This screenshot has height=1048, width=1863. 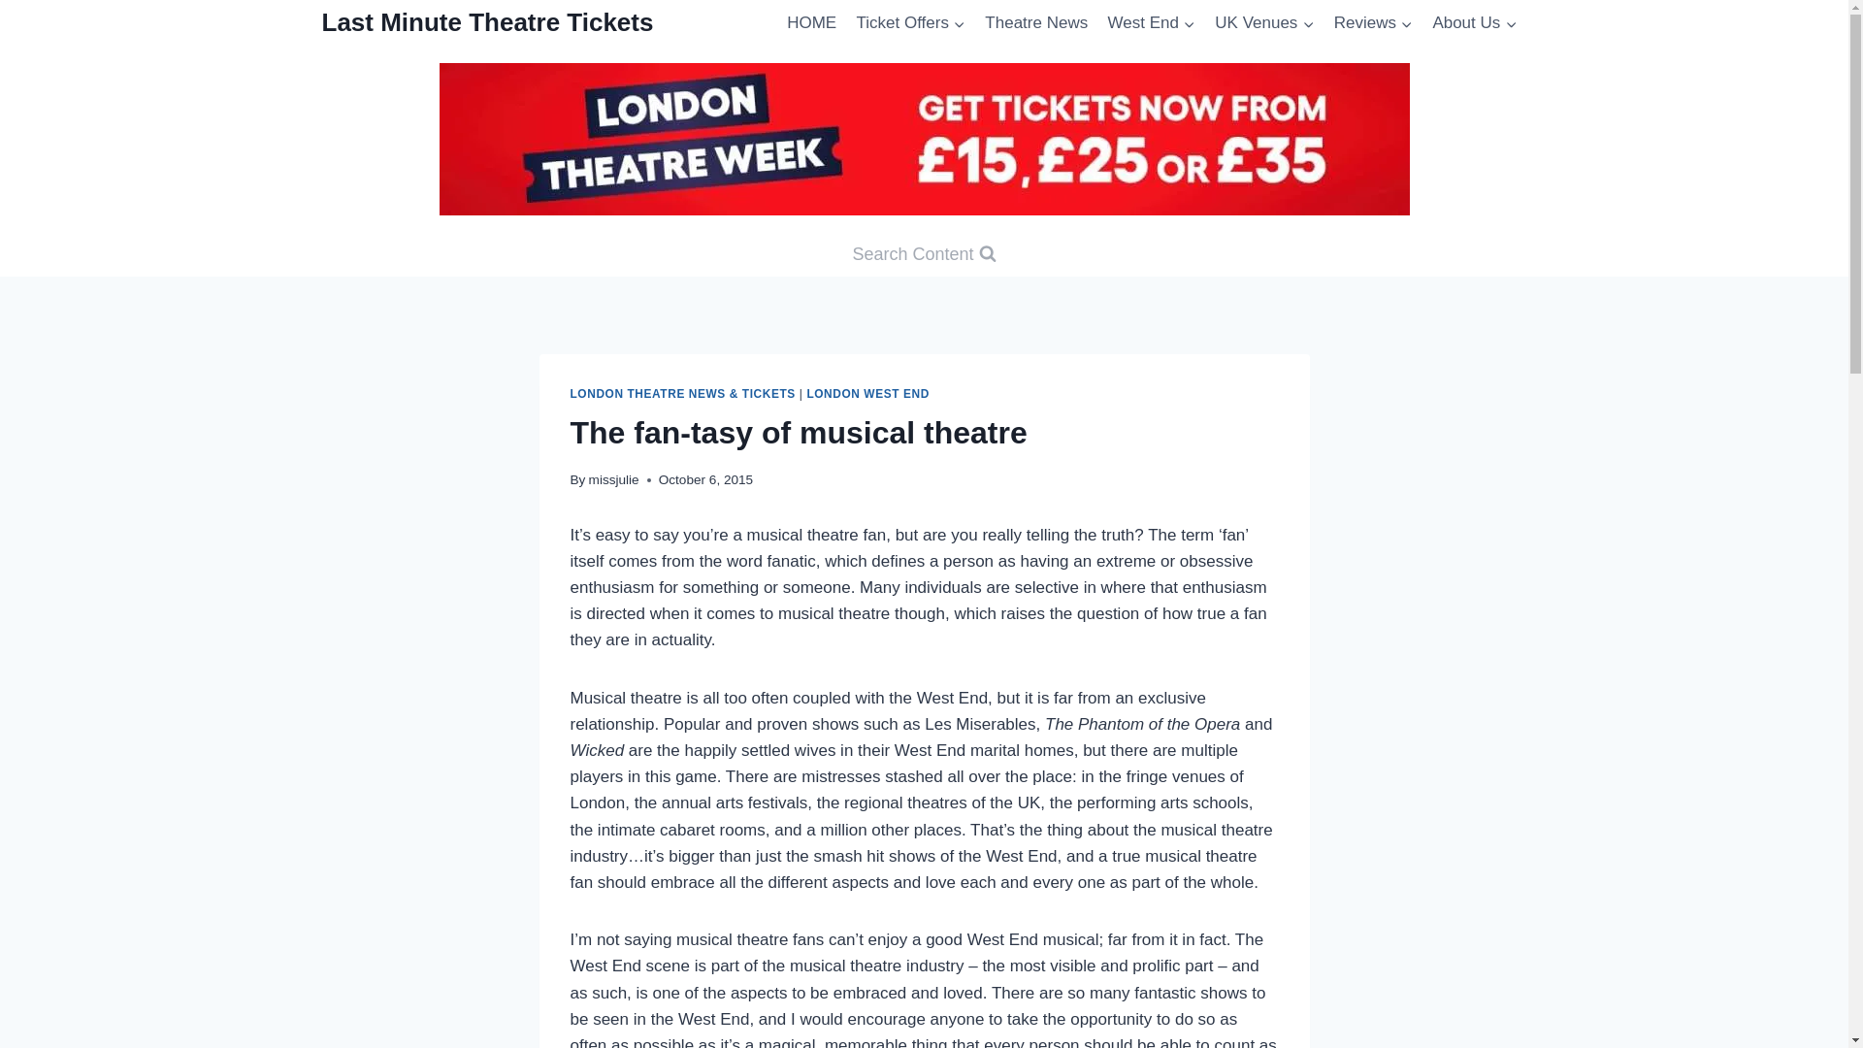 What do you see at coordinates (1474, 23) in the screenshot?
I see `About Us` at bounding box center [1474, 23].